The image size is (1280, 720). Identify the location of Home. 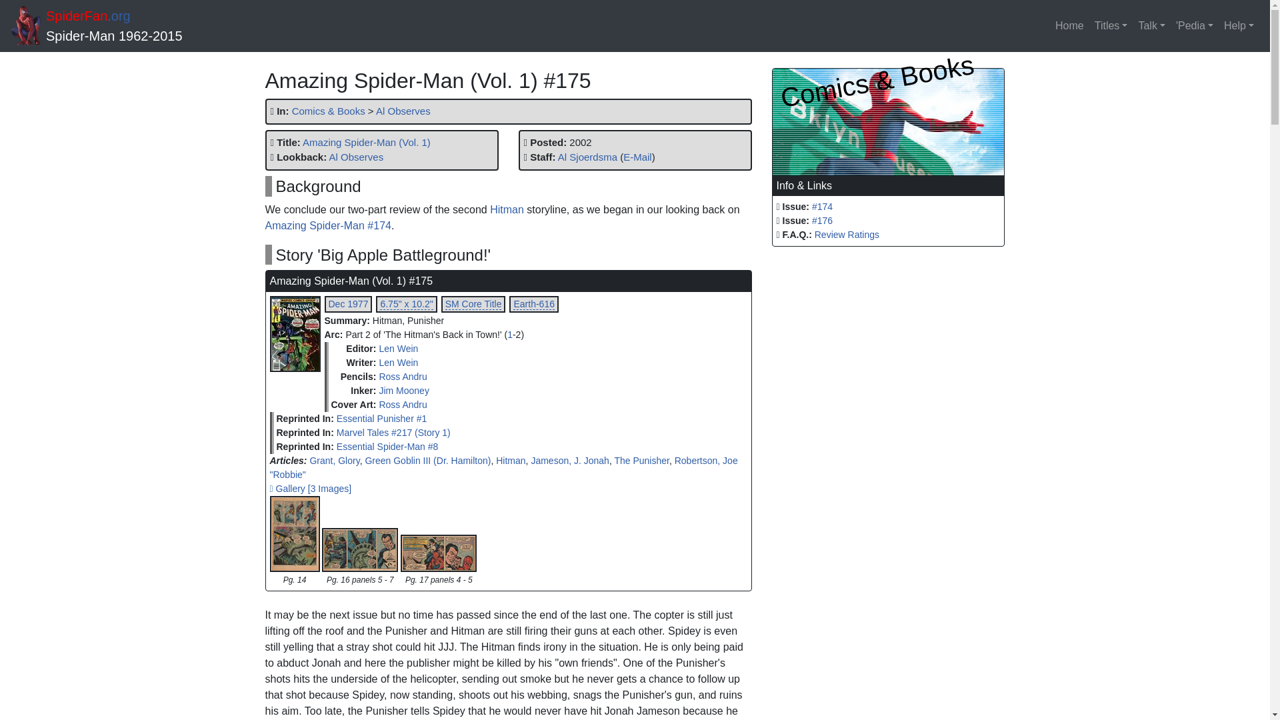
(1069, 26).